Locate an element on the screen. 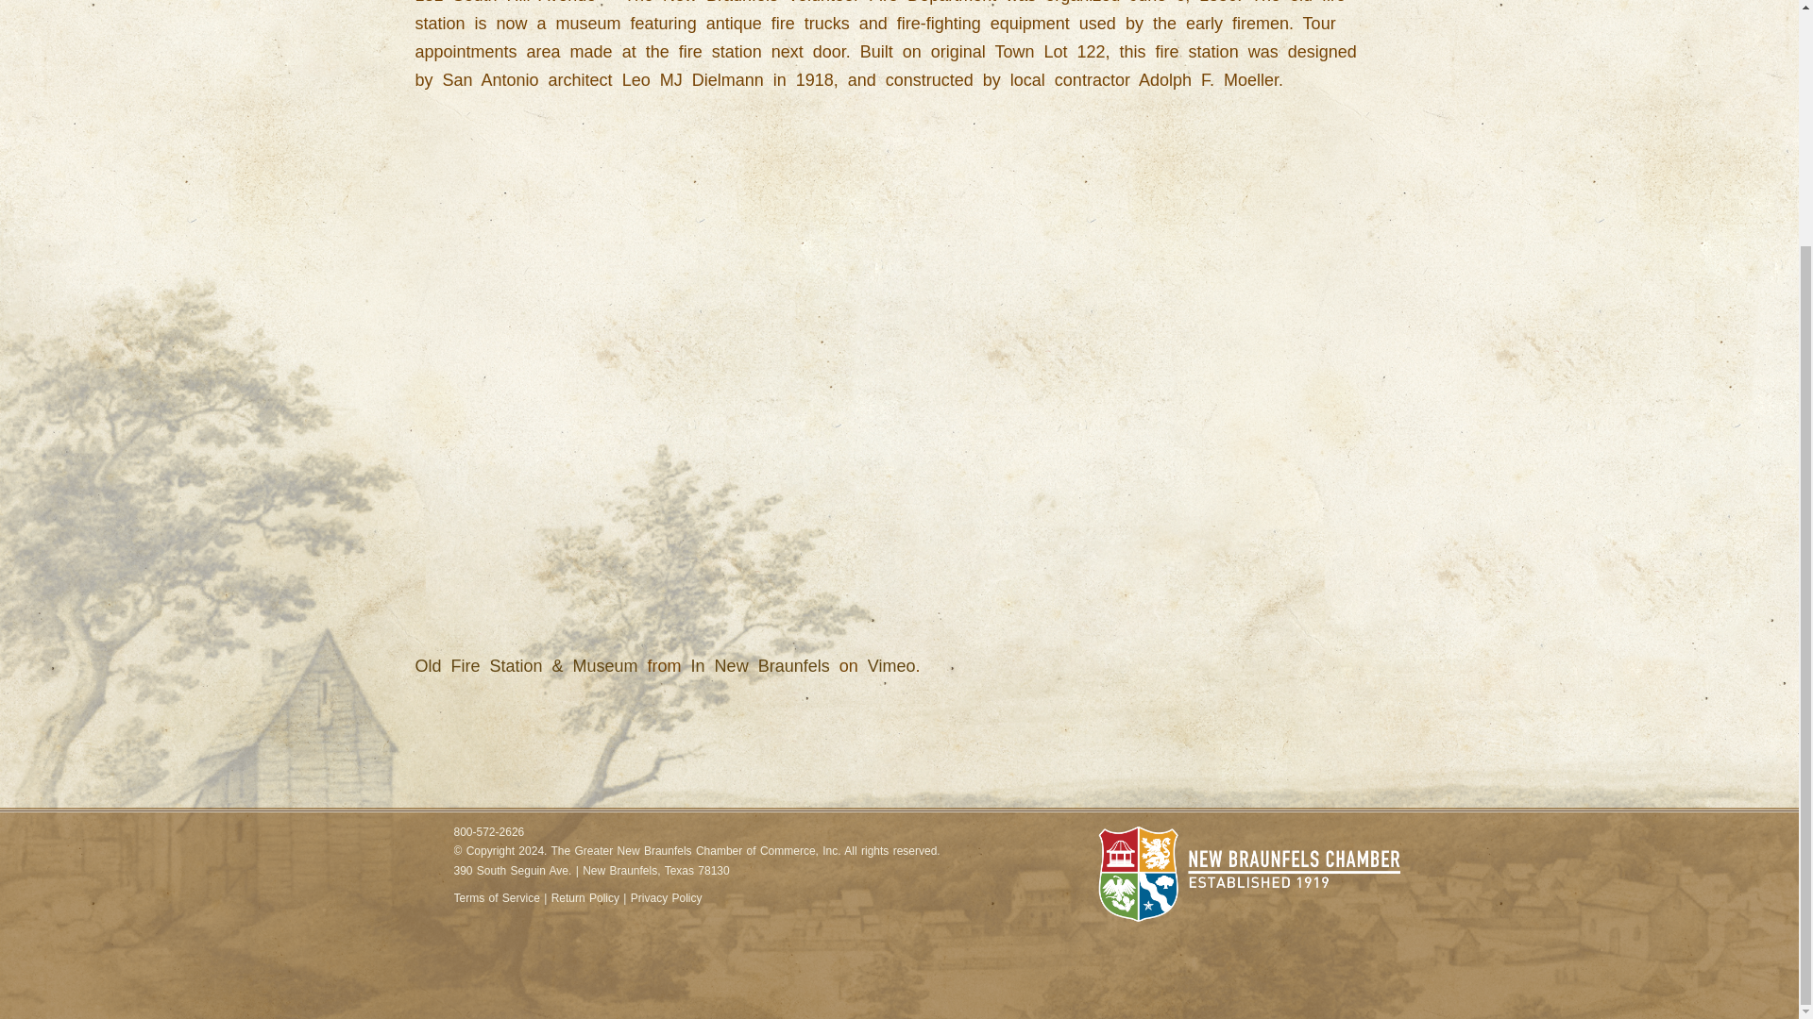 The height and width of the screenshot is (1019, 1813). In New Braunfels is located at coordinates (760, 666).